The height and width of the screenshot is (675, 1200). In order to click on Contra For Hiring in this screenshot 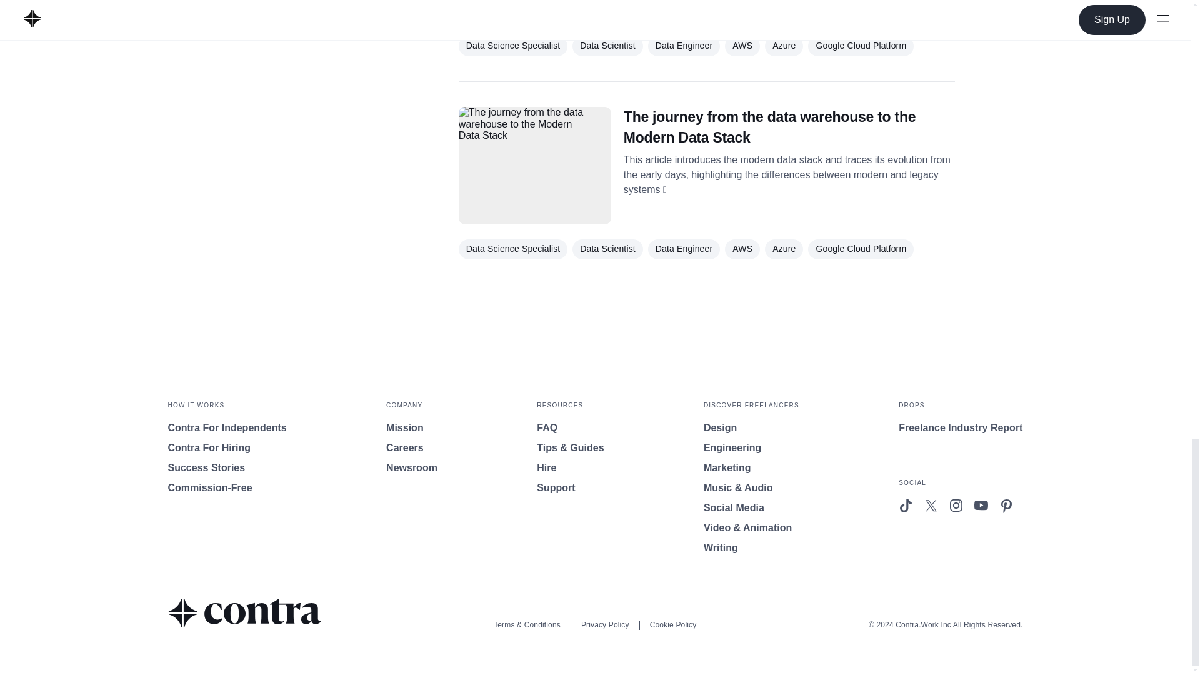, I will do `click(227, 448)`.